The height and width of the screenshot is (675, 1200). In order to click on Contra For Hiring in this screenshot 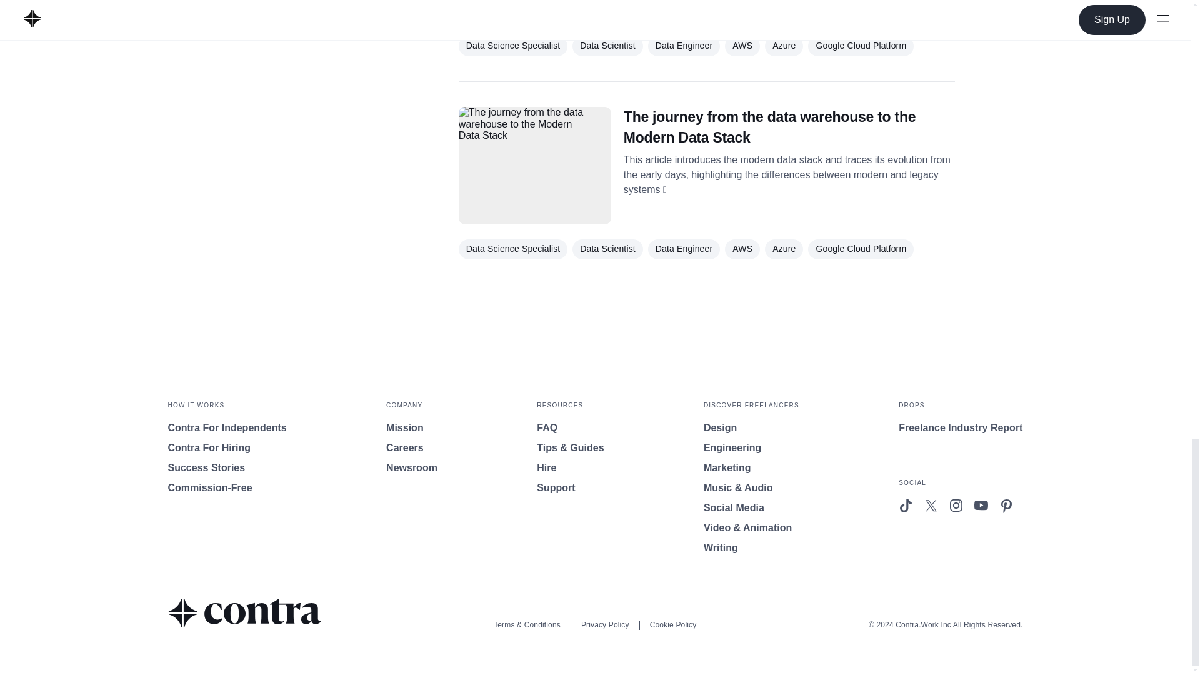, I will do `click(227, 448)`.